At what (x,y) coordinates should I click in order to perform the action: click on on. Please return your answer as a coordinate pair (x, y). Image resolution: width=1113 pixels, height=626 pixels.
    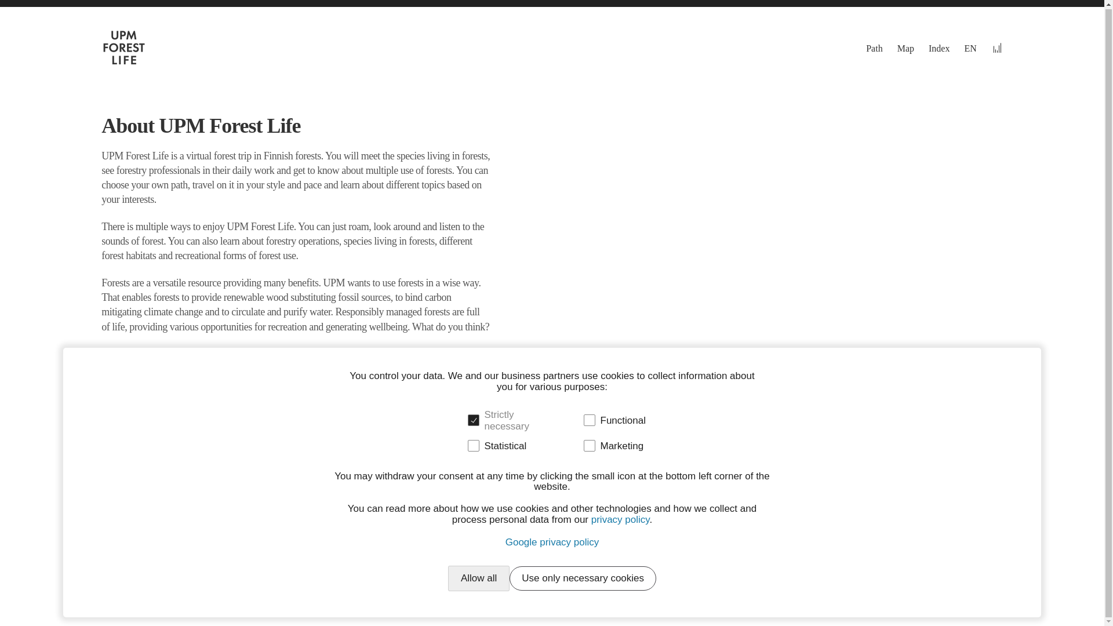
    Looking at the image, I should click on (473, 445).